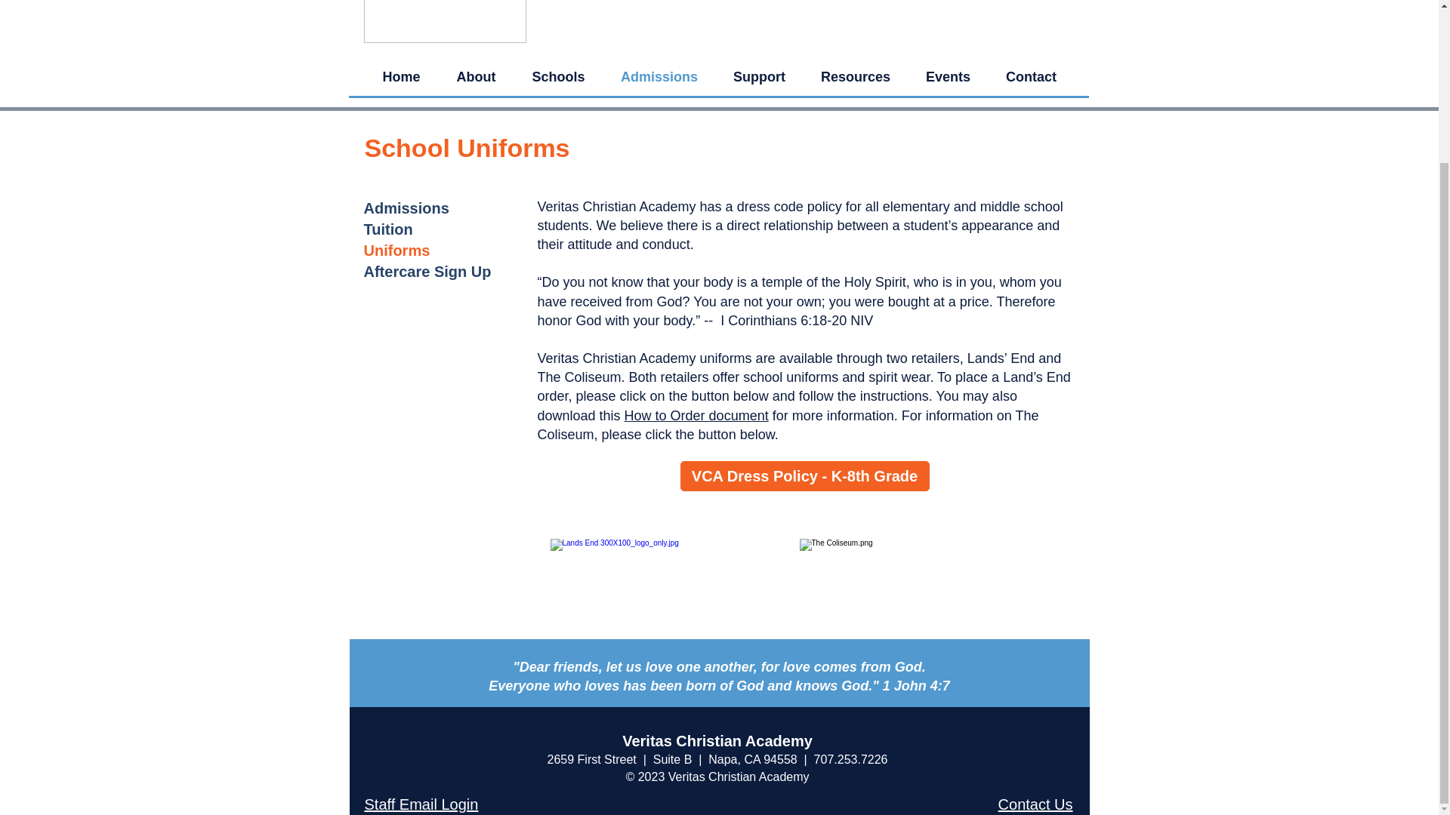 The image size is (1450, 815). I want to click on Contact, so click(1030, 77).